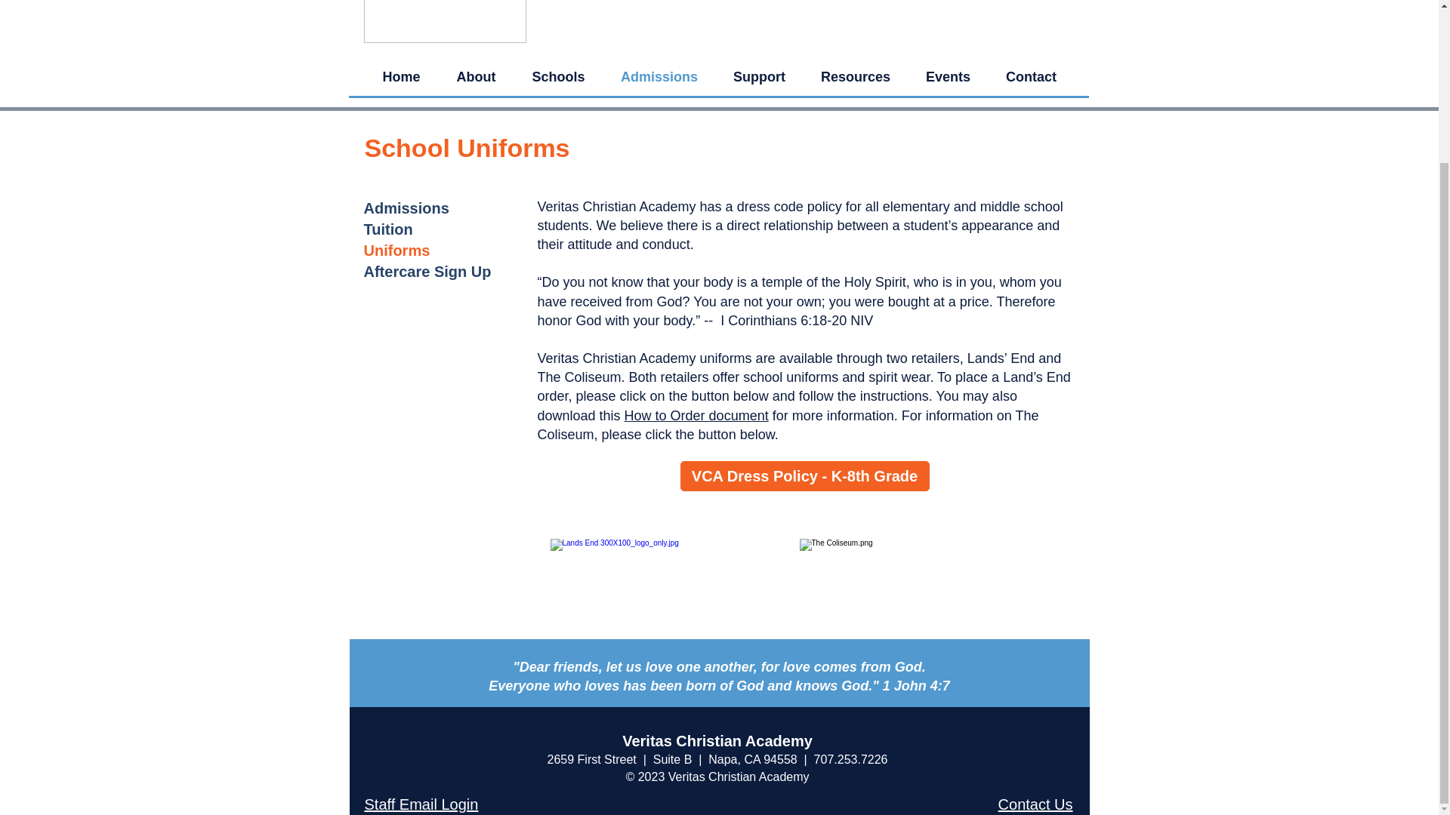 The image size is (1450, 815). I want to click on Contact, so click(1030, 77).